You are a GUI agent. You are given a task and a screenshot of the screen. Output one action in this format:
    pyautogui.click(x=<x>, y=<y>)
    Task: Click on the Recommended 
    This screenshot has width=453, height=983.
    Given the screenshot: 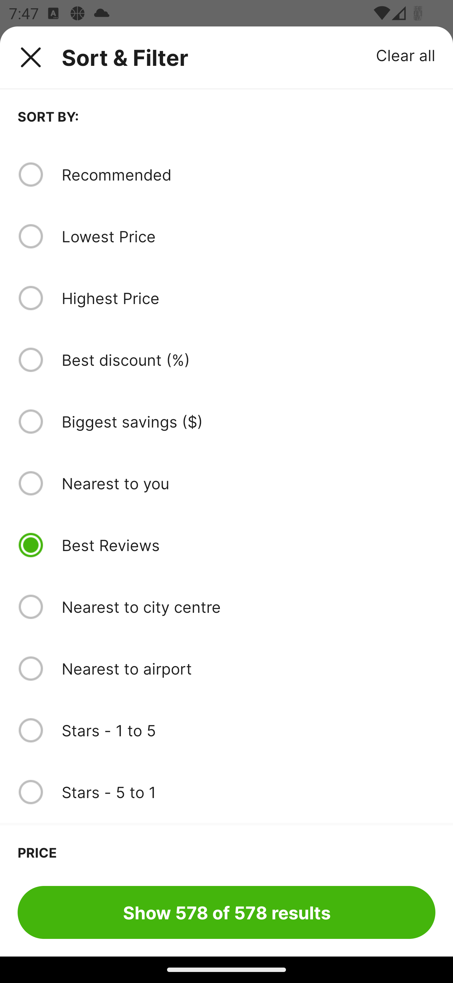 What is the action you would take?
    pyautogui.click(x=248, y=174)
    